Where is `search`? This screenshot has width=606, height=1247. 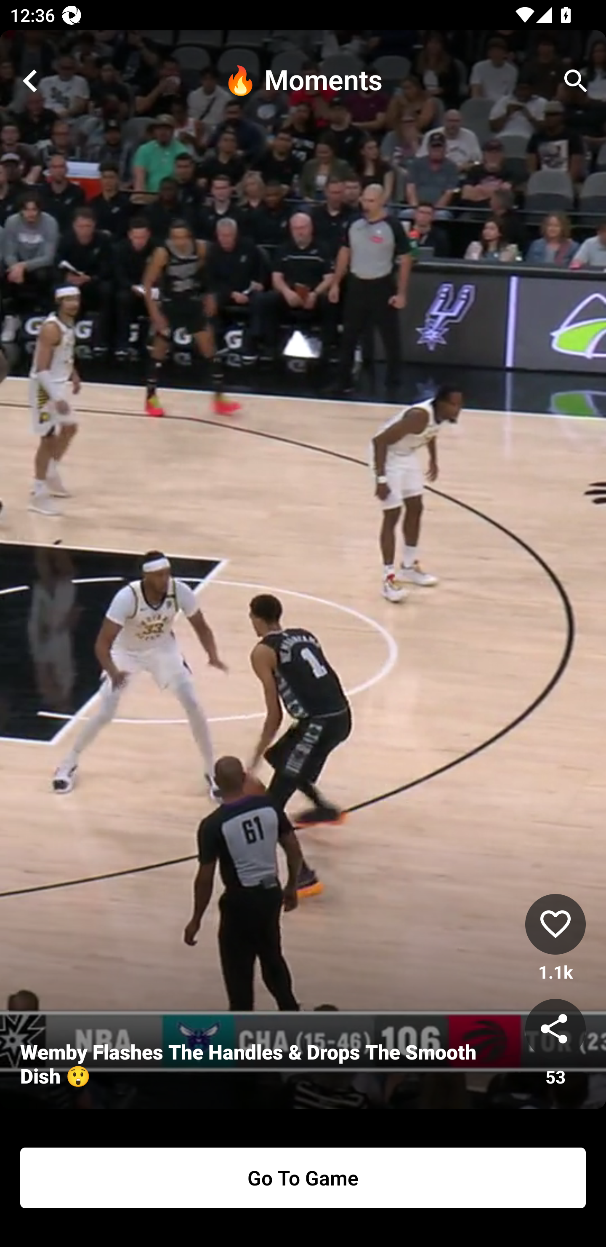 search is located at coordinates (576, 81).